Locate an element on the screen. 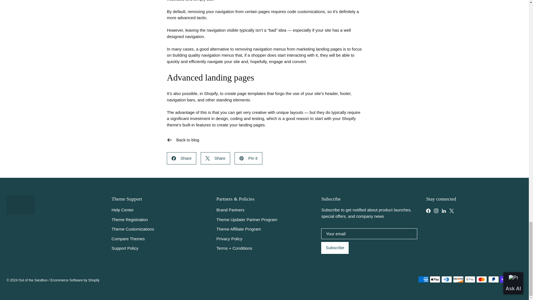  Mastercard is located at coordinates (482, 279).